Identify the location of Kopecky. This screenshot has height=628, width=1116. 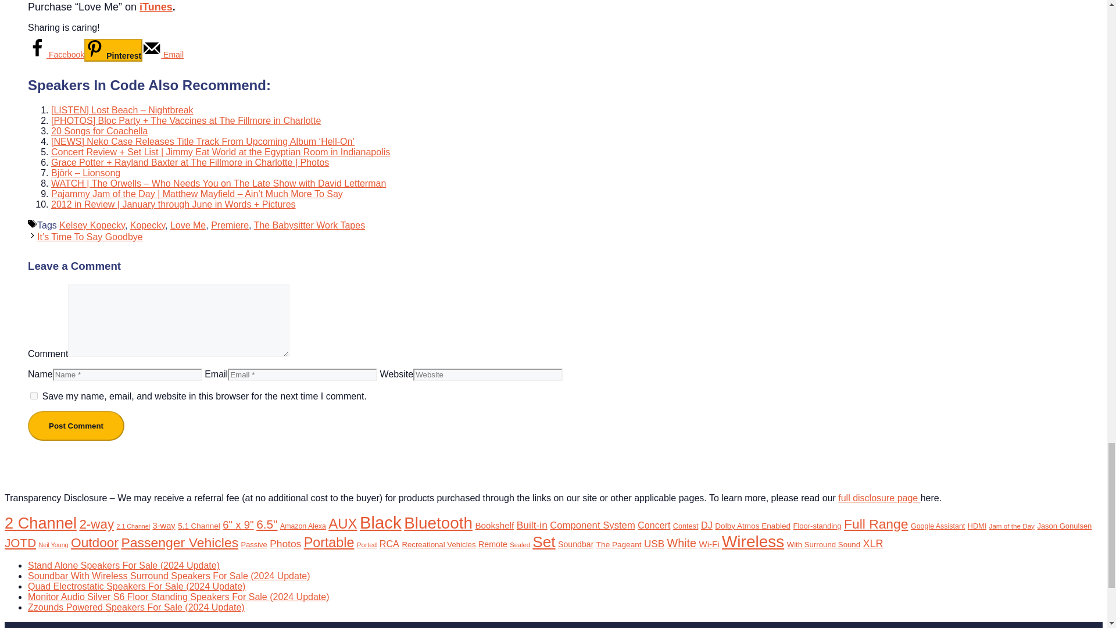
(148, 226).